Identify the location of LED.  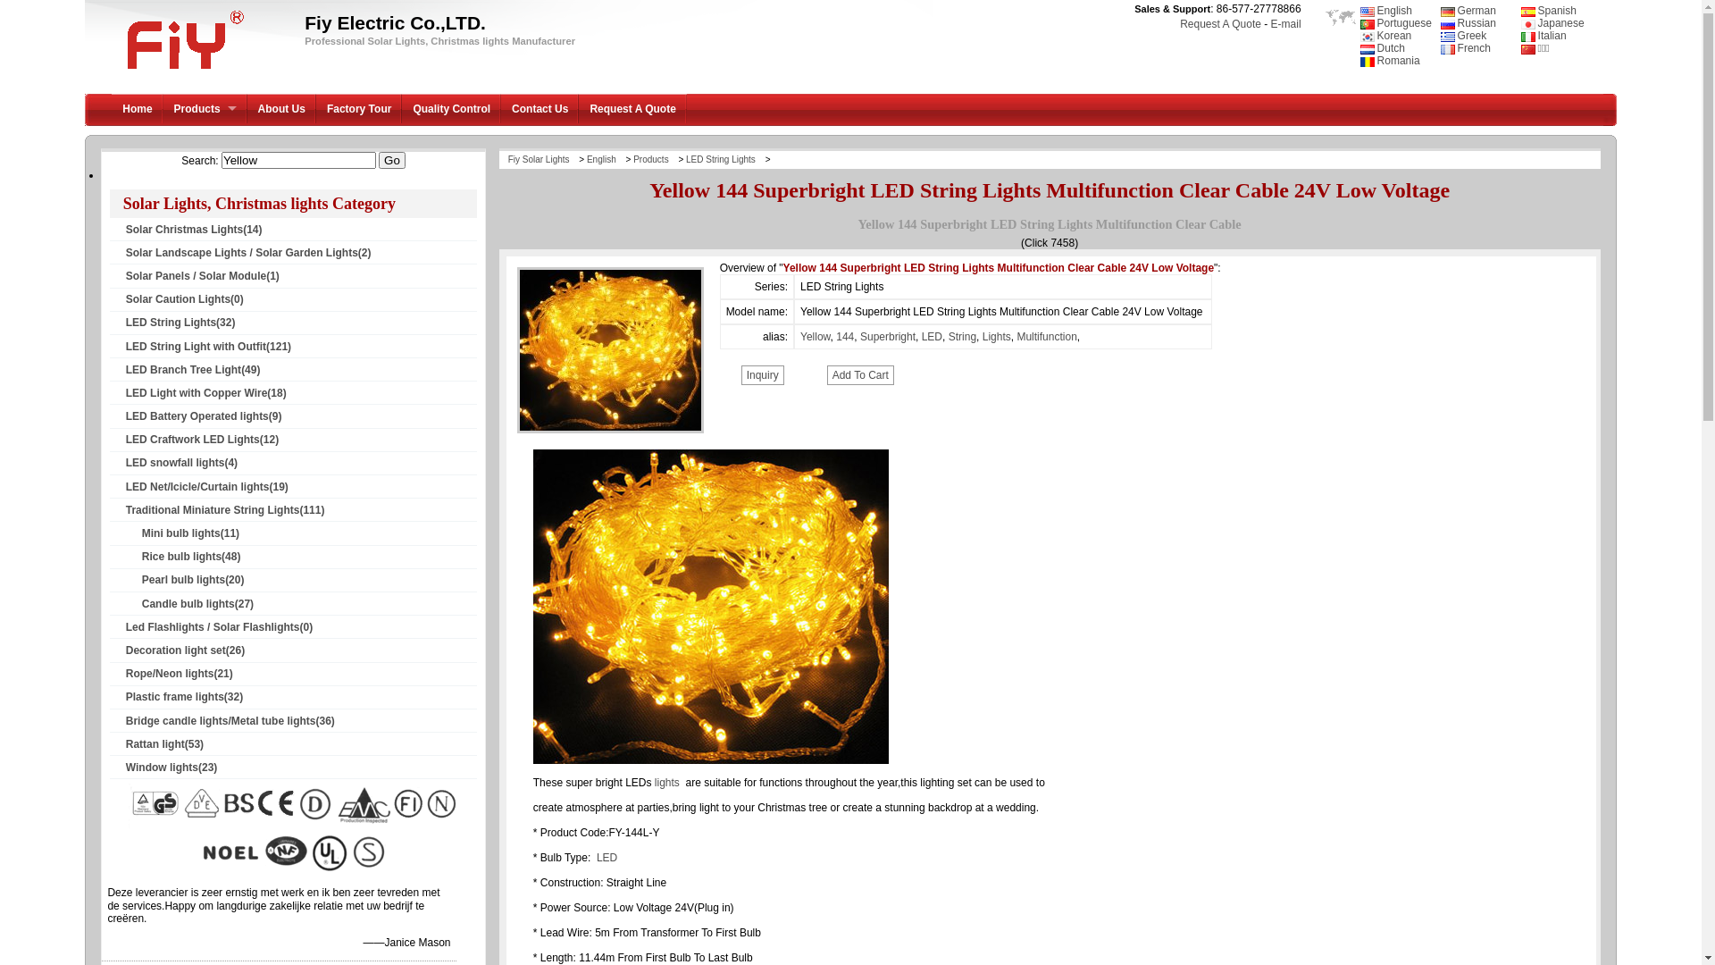
(933, 337).